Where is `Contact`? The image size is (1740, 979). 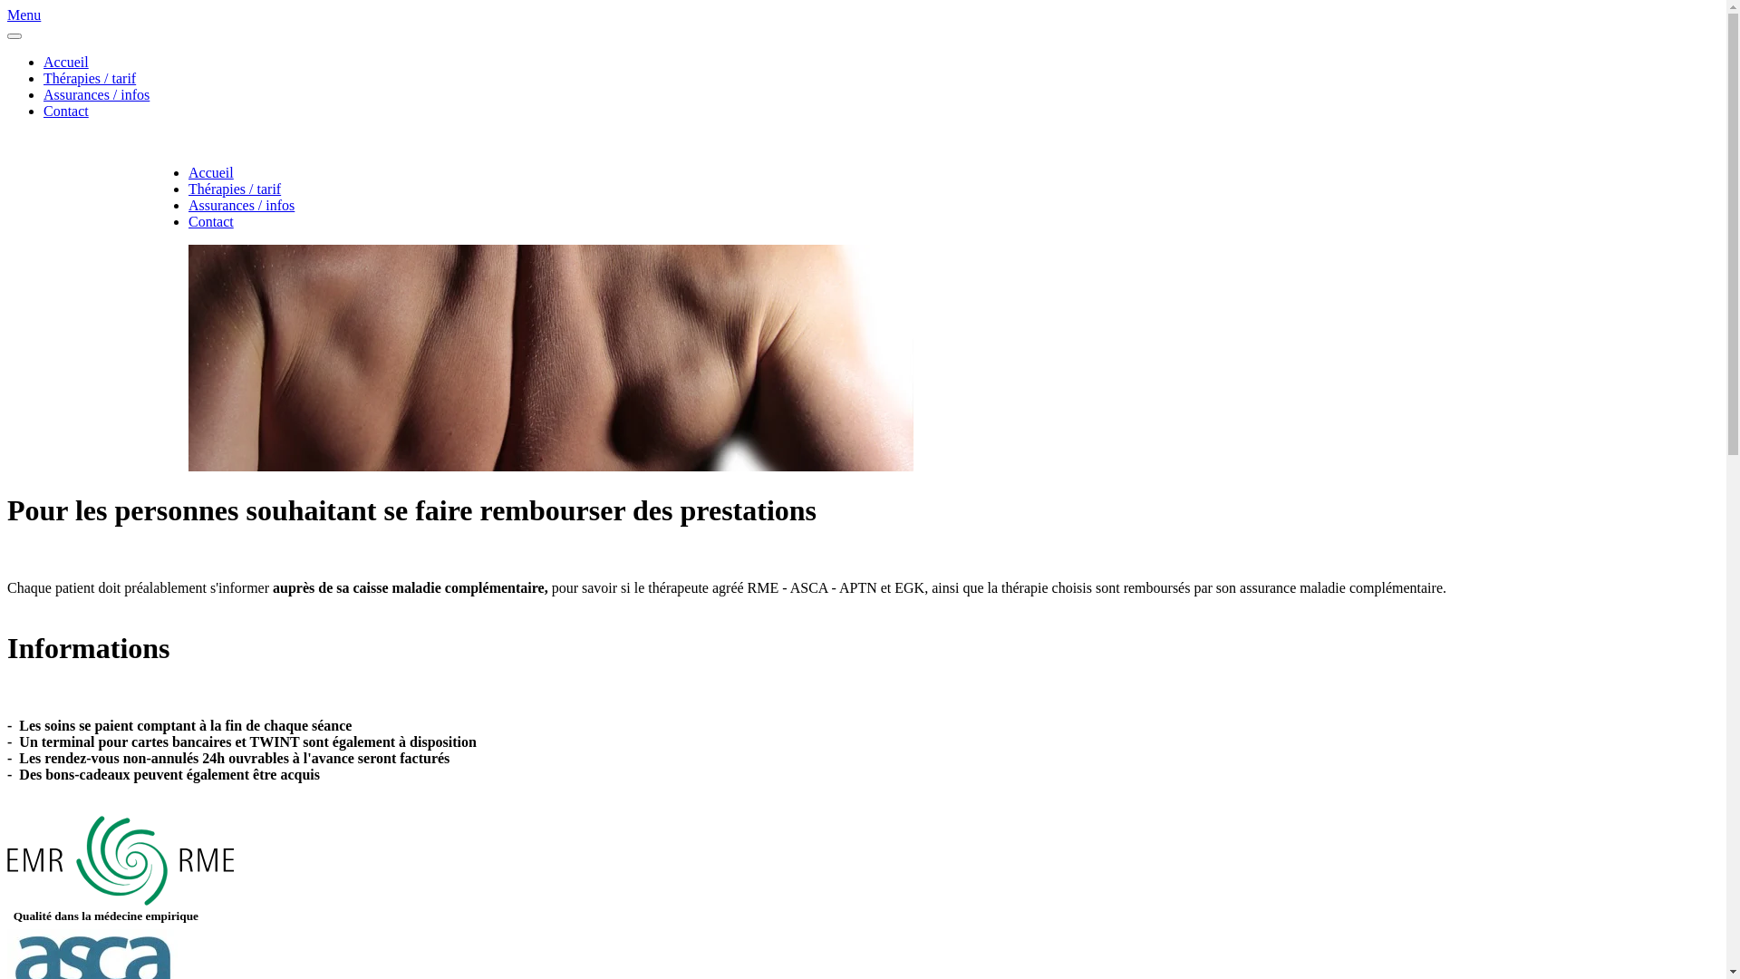
Contact is located at coordinates (66, 111).